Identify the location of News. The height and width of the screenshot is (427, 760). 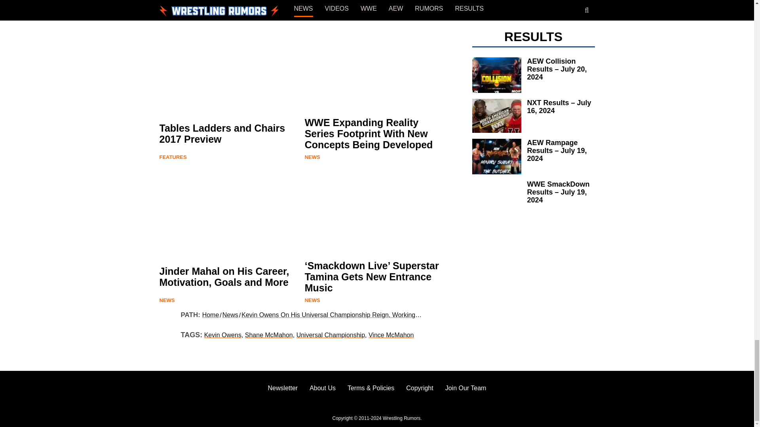
(167, 300).